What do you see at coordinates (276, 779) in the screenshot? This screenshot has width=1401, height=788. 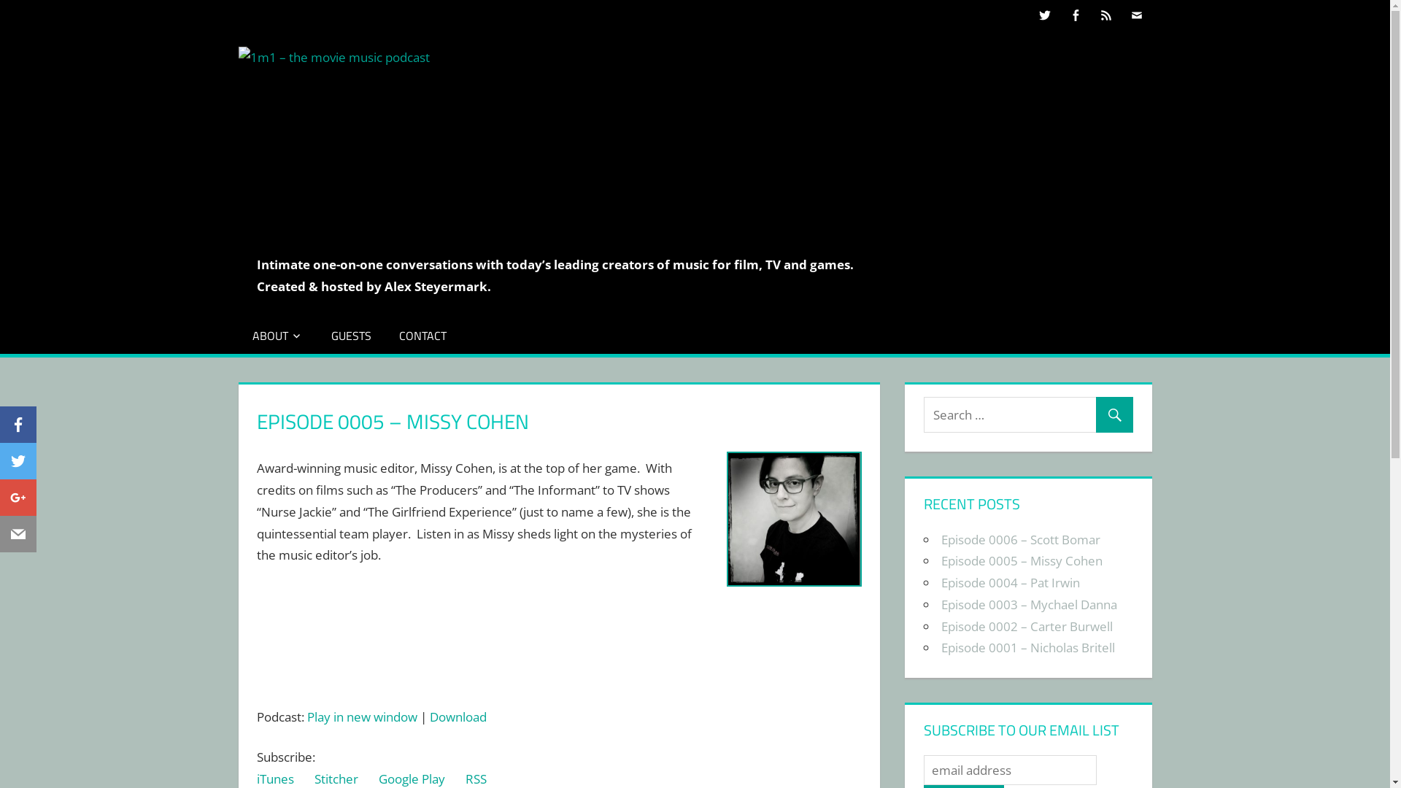 I see `iTunes` at bounding box center [276, 779].